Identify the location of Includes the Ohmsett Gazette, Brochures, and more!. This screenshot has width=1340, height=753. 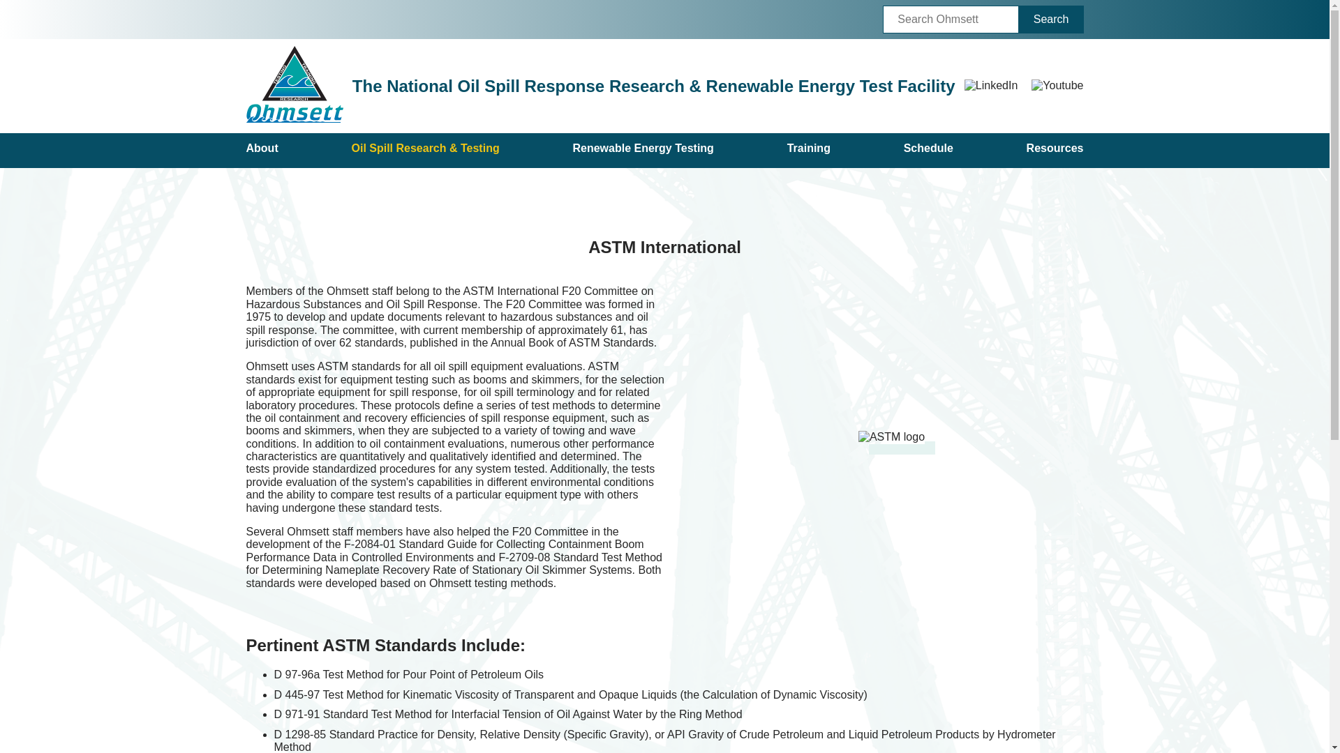
(1055, 151).